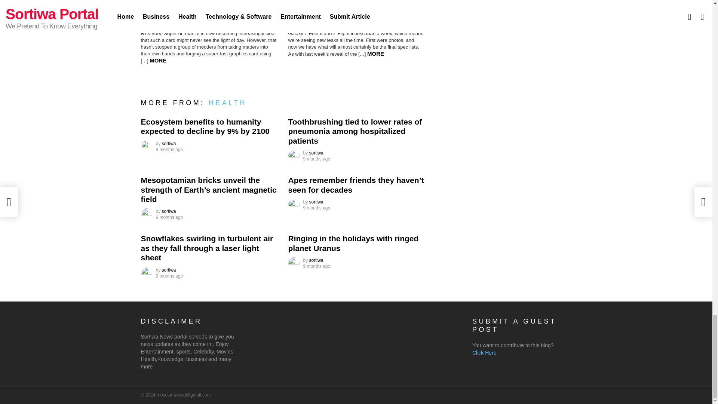 This screenshot has height=404, width=718. I want to click on December 20, 2023, 5:56 am, so click(169, 217).